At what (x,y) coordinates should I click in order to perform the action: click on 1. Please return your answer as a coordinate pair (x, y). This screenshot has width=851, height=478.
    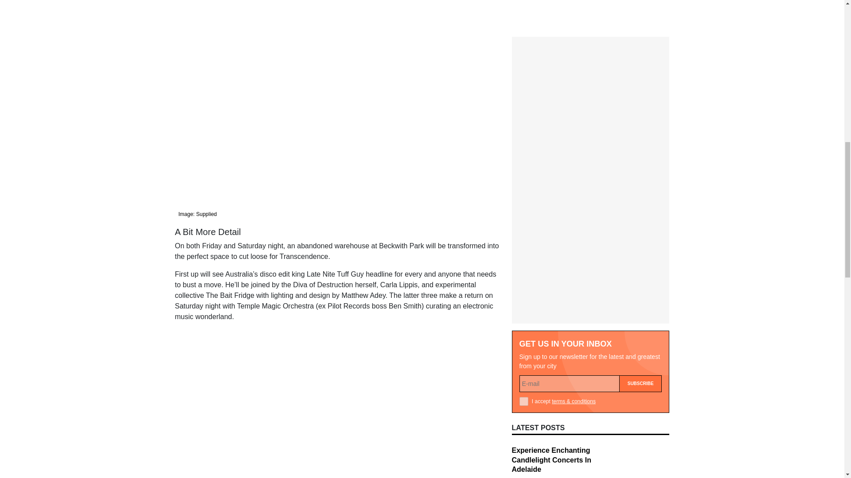
    Looking at the image, I should click on (524, 222).